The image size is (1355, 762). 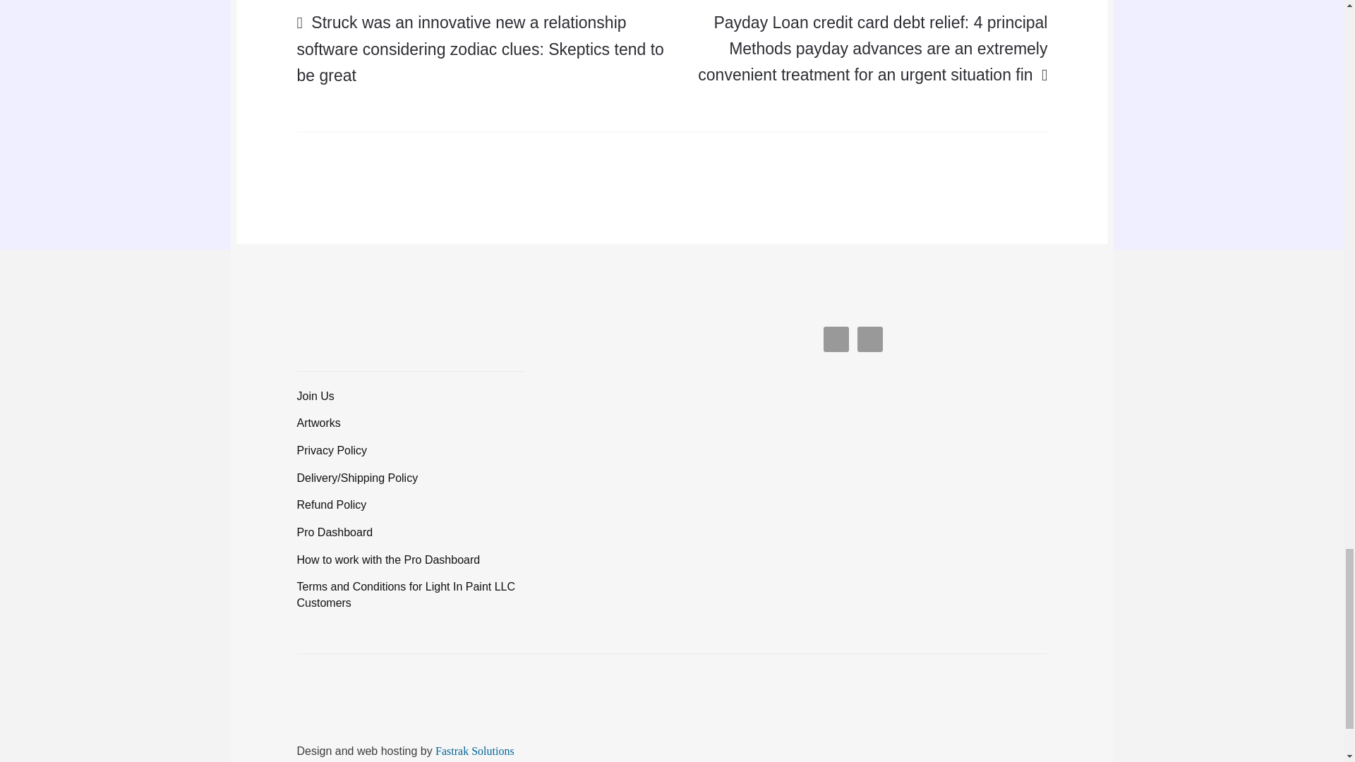 I want to click on Join Us, so click(x=315, y=396).